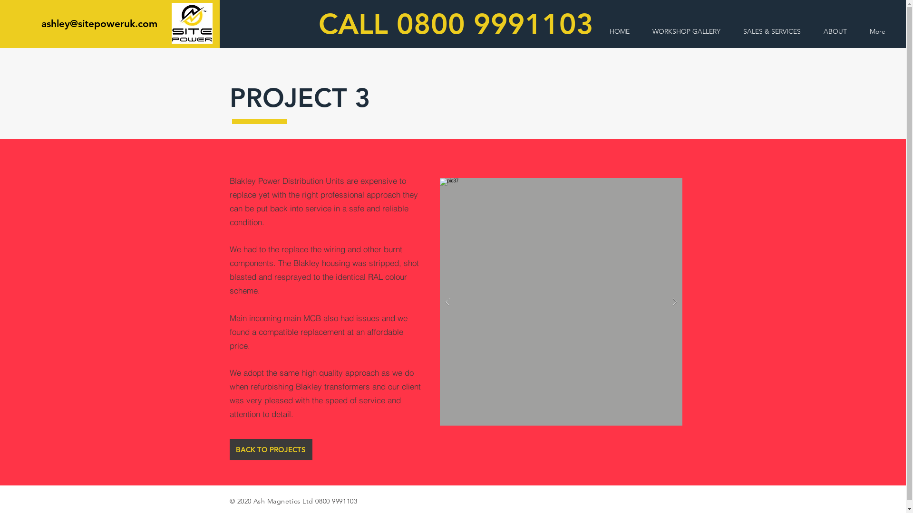 The image size is (913, 513). Describe the element at coordinates (620, 31) in the screenshot. I see `HOME` at that location.